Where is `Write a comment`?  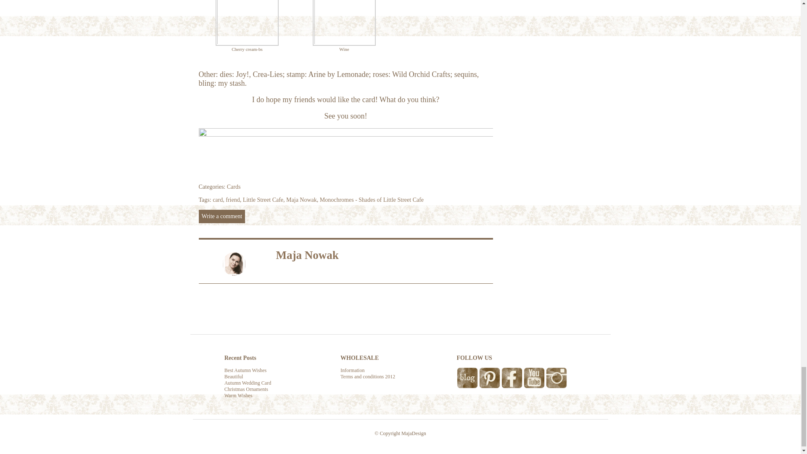
Write a comment is located at coordinates (222, 216).